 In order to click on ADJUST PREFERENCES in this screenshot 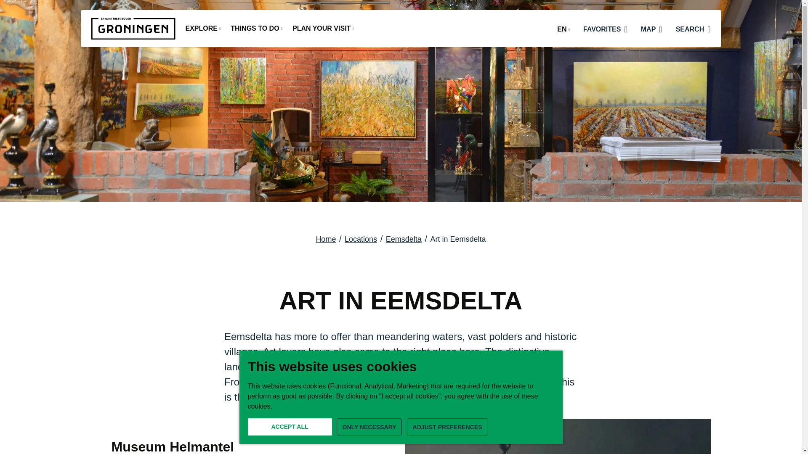, I will do `click(447, 426)`.